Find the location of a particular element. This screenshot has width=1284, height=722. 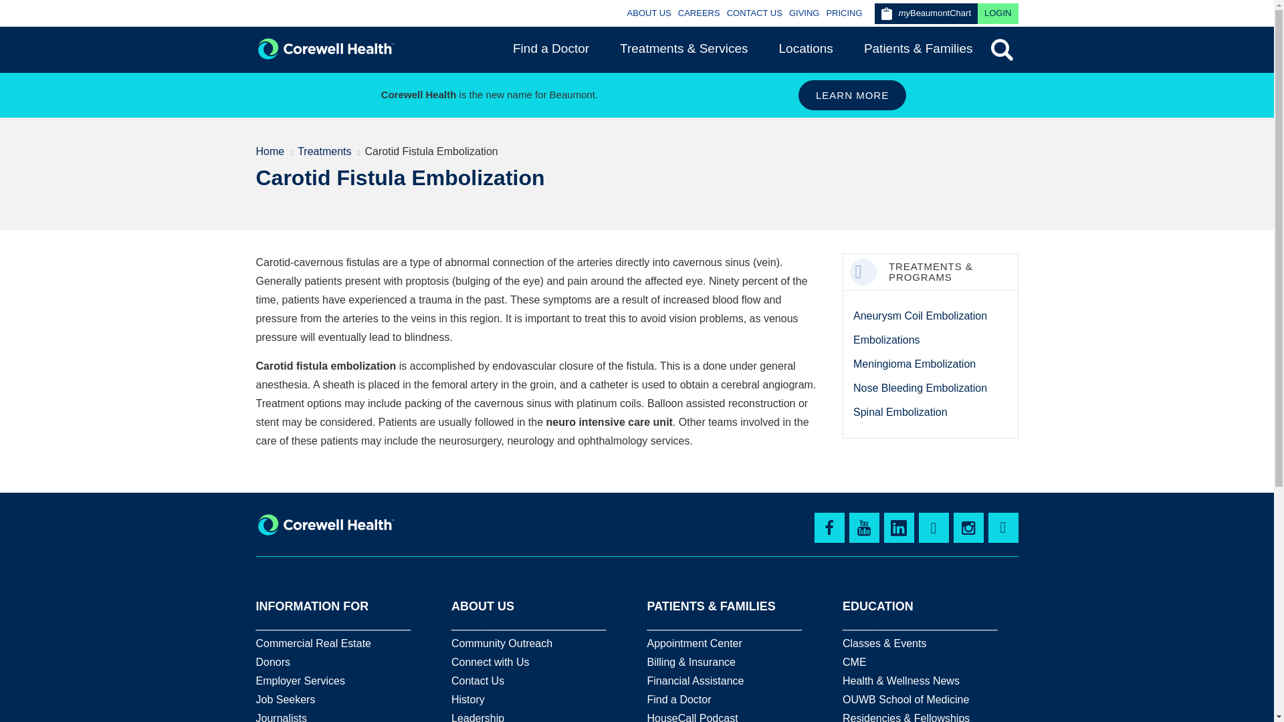

ABOUT US is located at coordinates (649, 13).